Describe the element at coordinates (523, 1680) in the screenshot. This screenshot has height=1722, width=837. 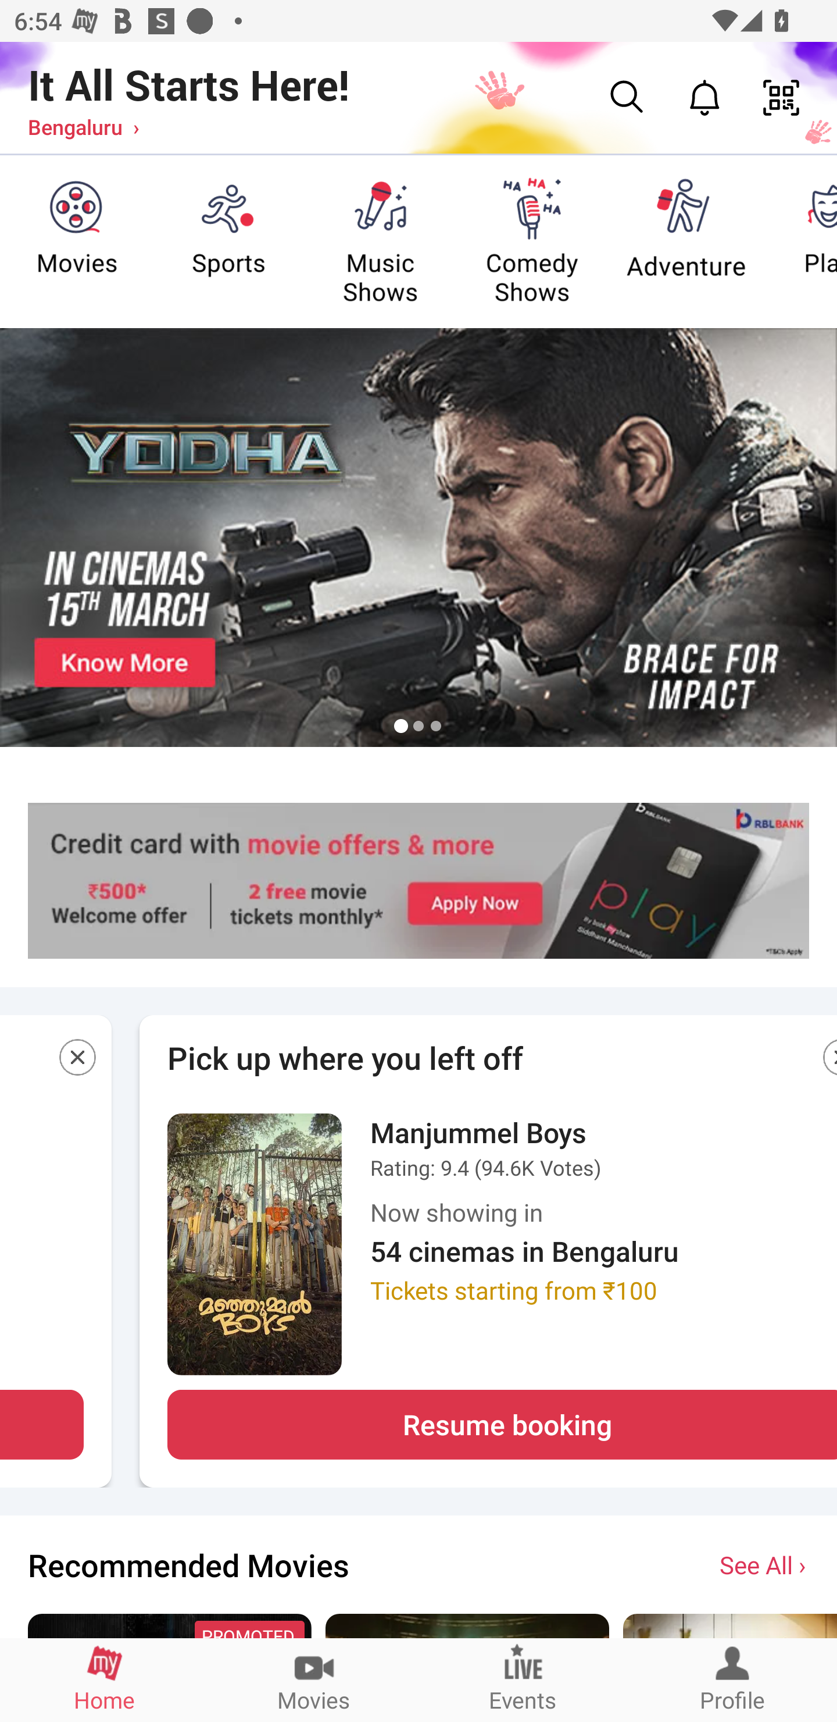
I see `Events` at that location.